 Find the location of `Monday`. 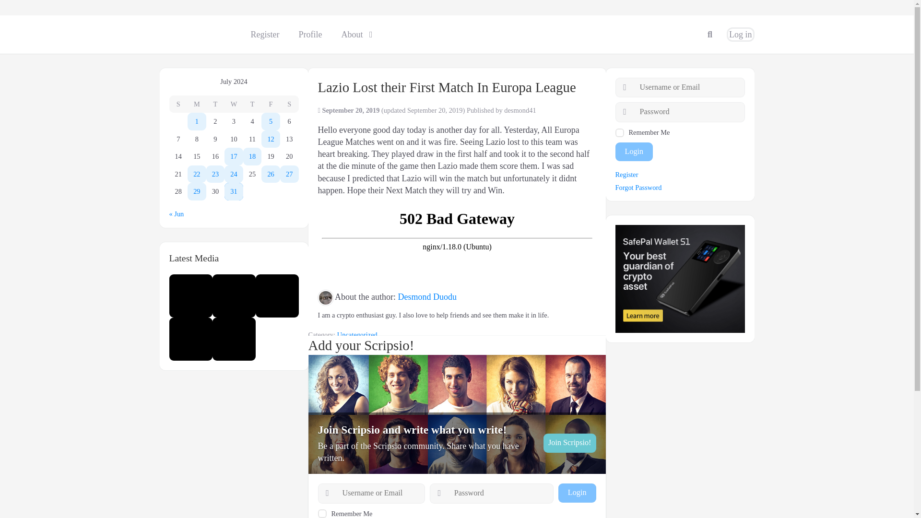

Monday is located at coordinates (197, 104).